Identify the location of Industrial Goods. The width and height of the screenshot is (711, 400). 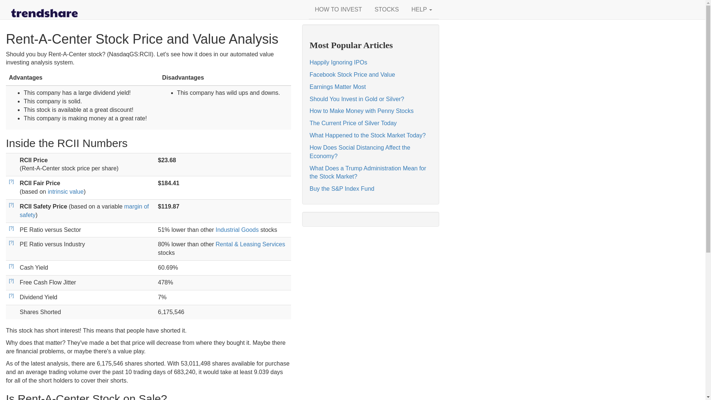
(237, 230).